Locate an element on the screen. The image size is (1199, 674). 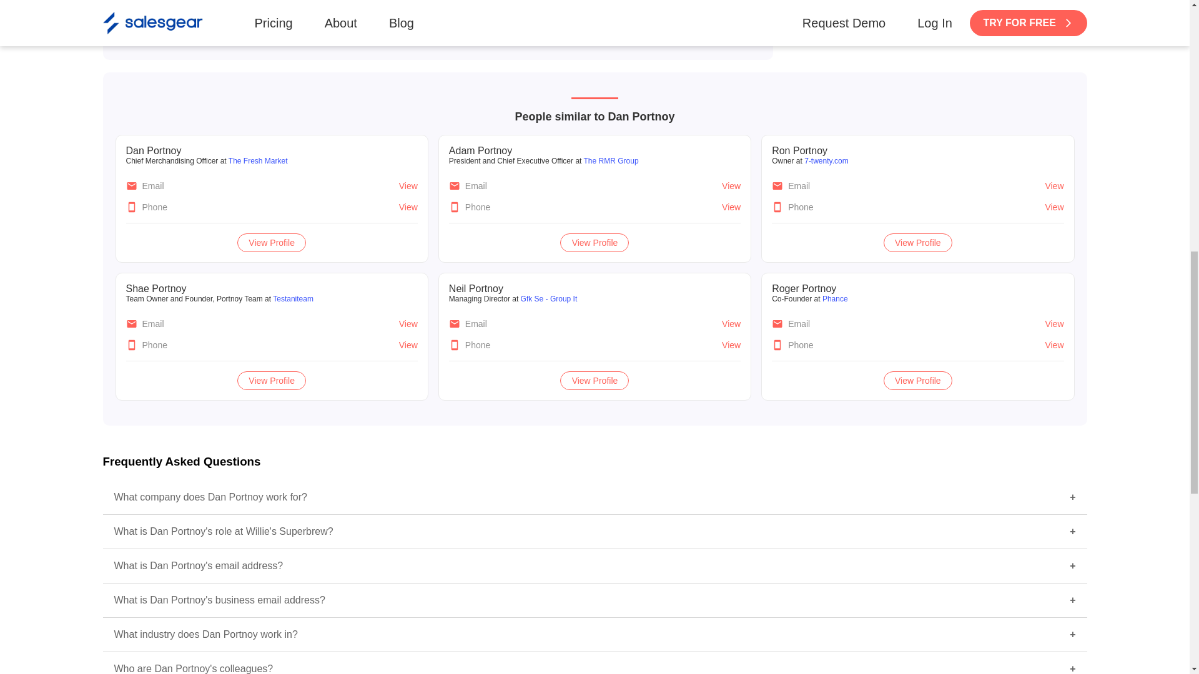
View Profile is located at coordinates (271, 243).